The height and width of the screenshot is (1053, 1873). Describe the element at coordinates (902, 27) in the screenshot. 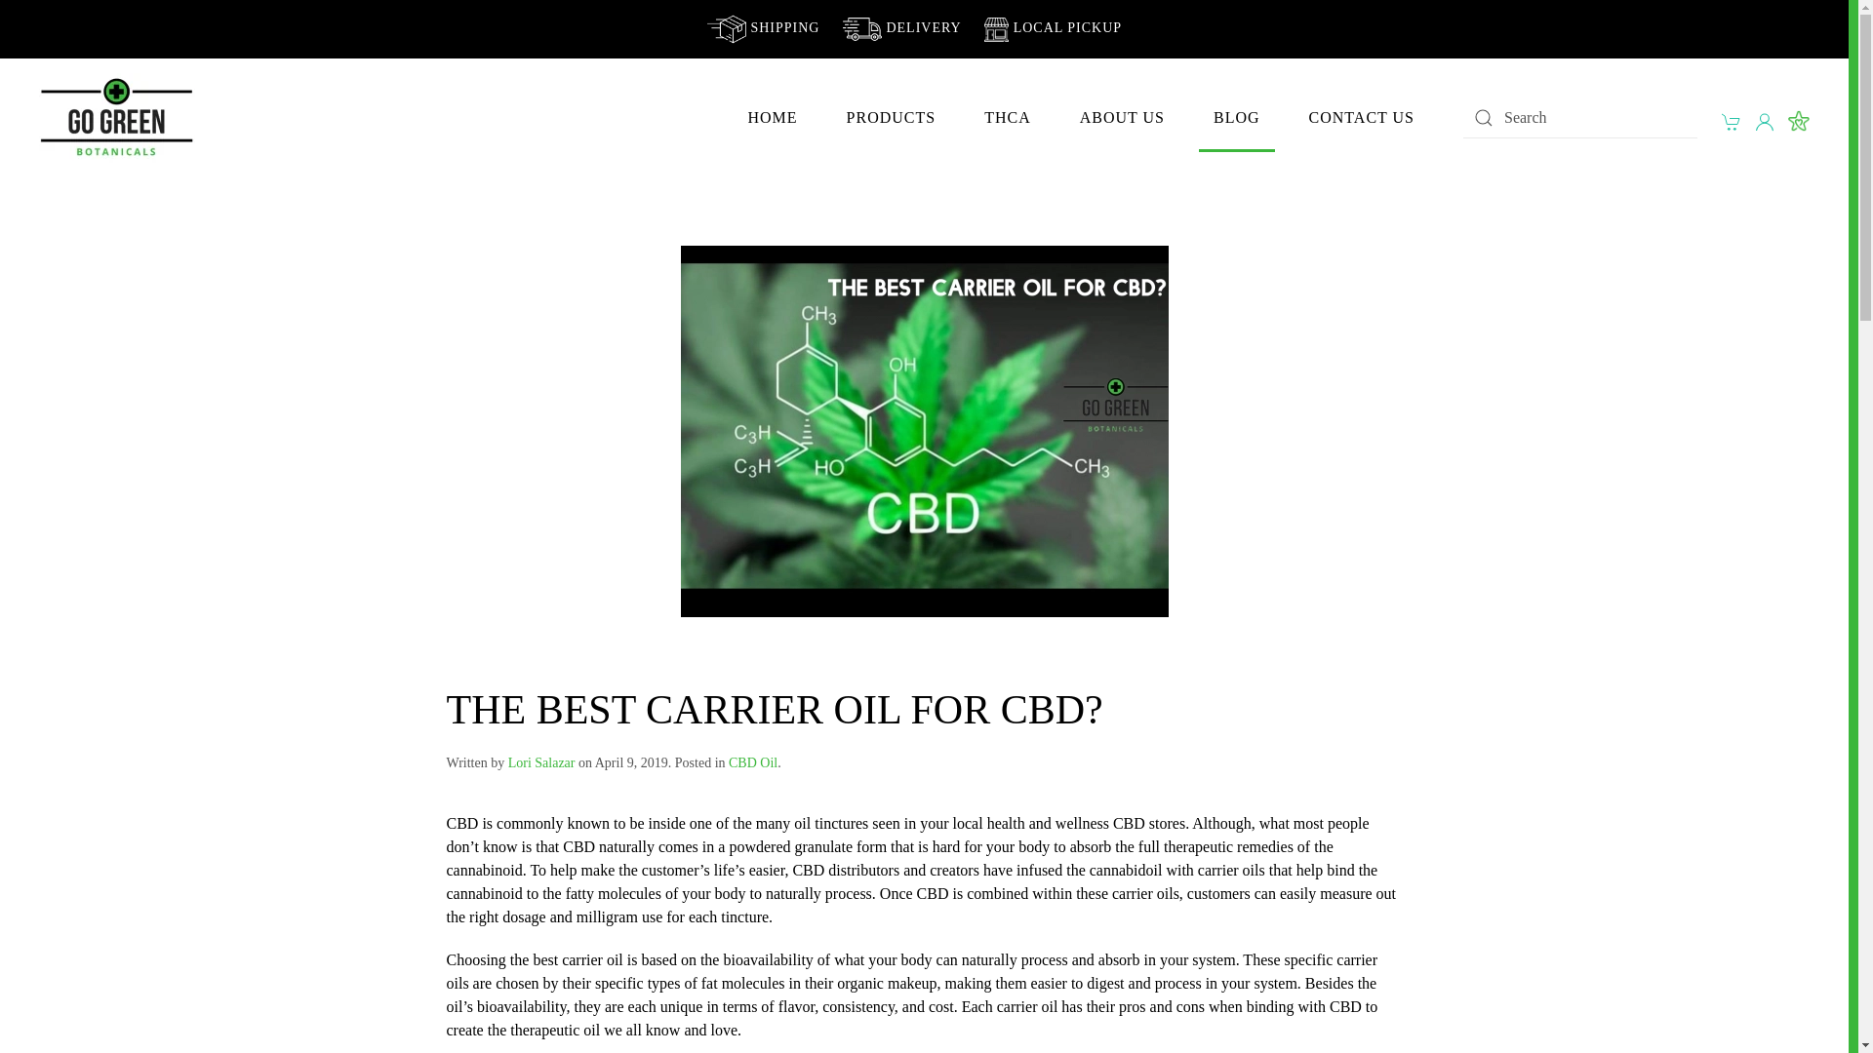

I see `DELIVERY` at that location.